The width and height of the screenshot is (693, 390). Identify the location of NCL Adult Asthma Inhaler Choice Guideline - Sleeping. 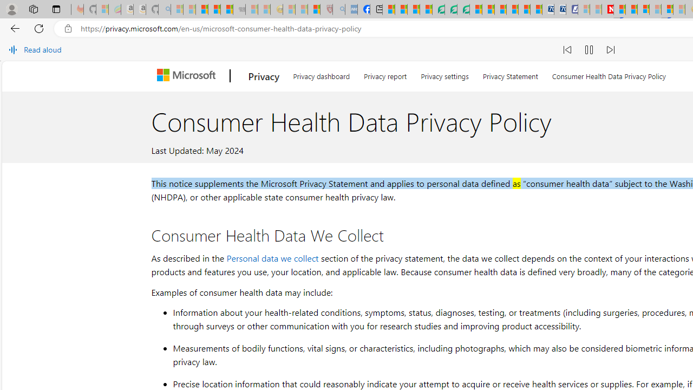
(351, 10).